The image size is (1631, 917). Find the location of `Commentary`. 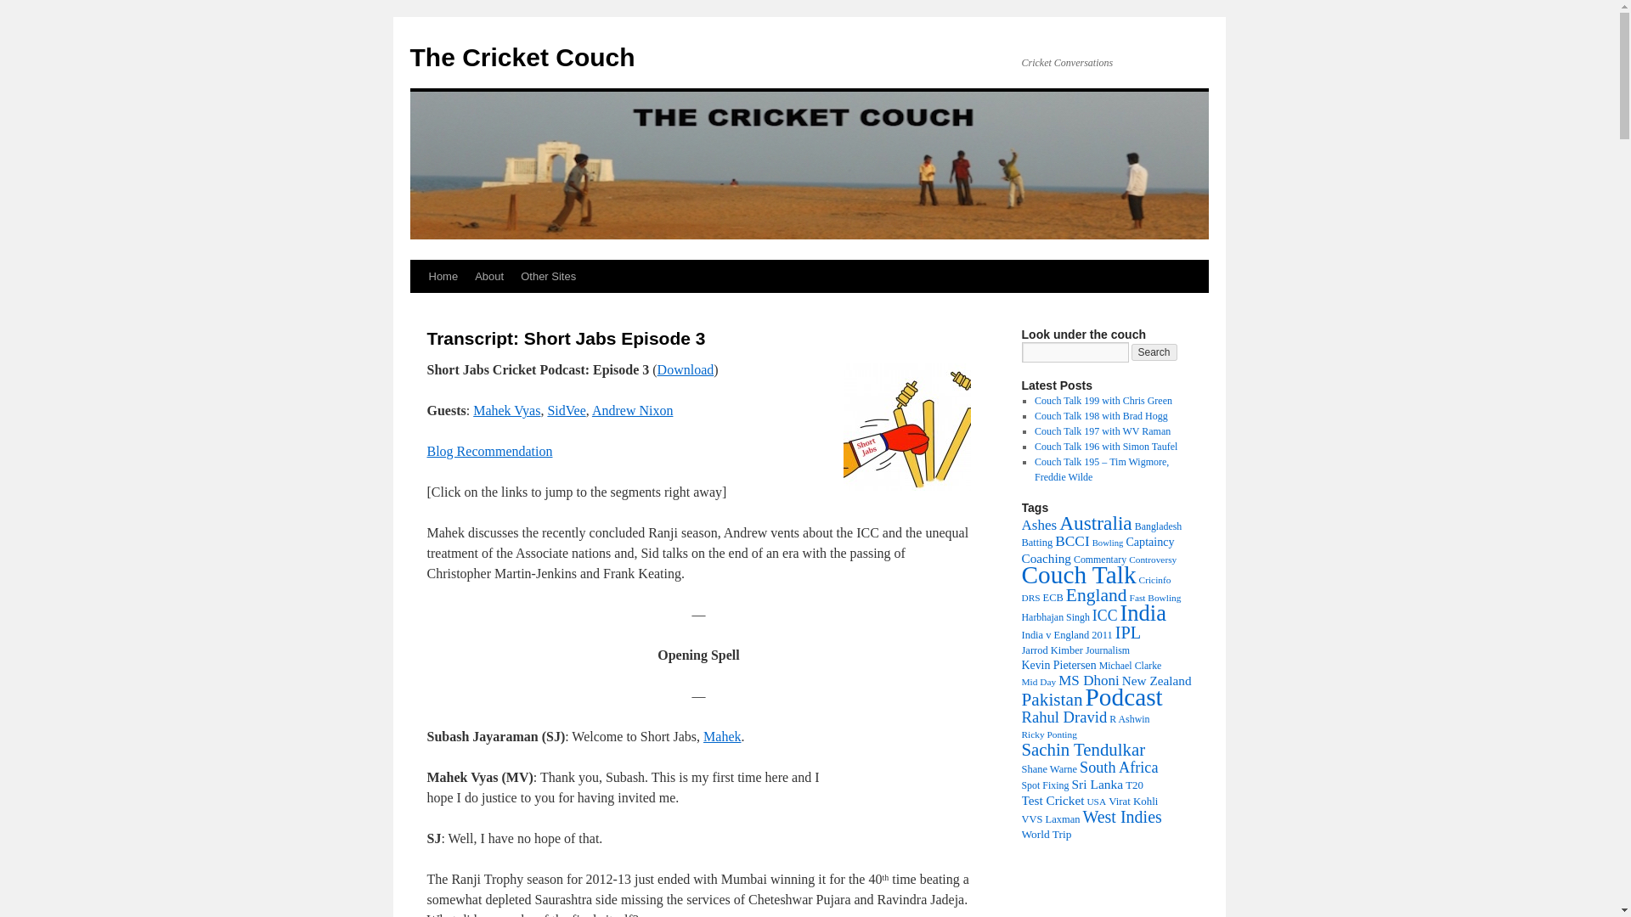

Commentary is located at coordinates (1099, 560).